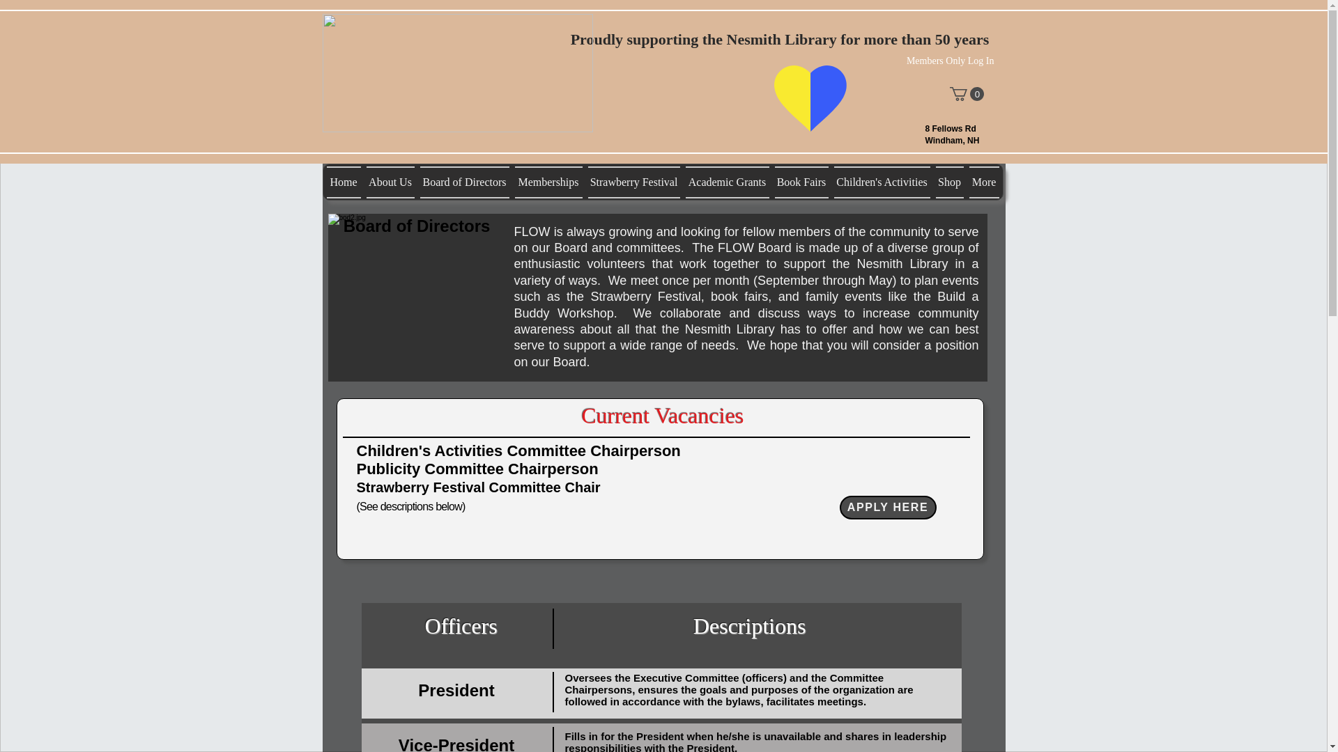 The height and width of the screenshot is (752, 1338). Describe the element at coordinates (634, 182) in the screenshot. I see `Strawberry Festival` at that location.